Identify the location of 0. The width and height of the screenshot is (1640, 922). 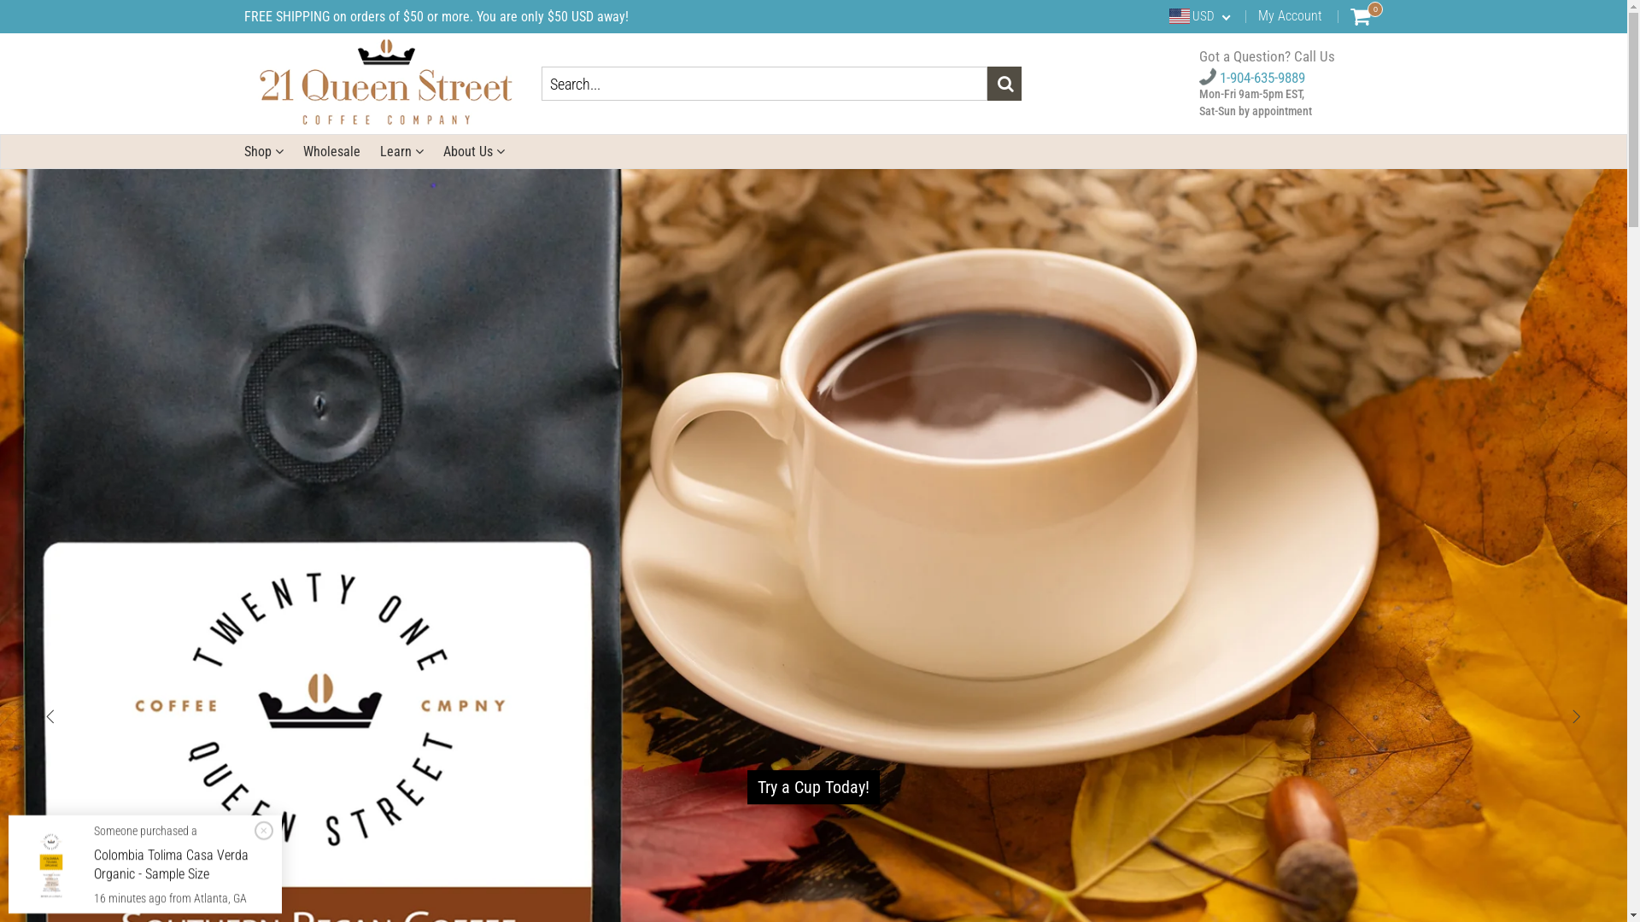
(1360, 16).